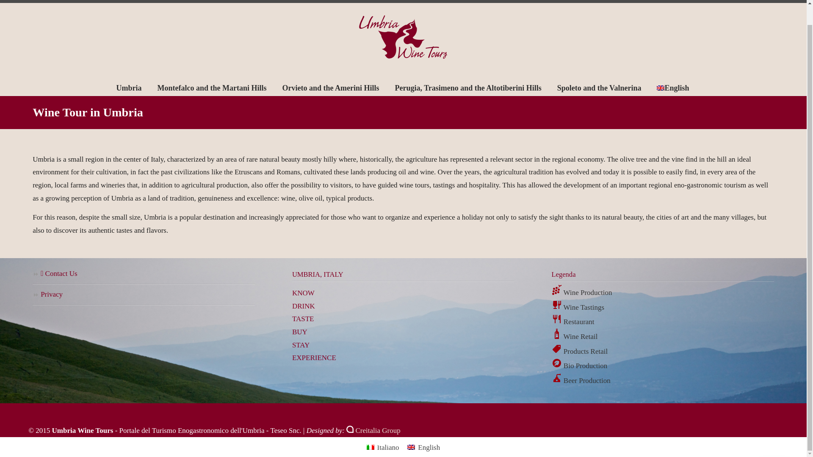  I want to click on Italiano, so click(383, 447).